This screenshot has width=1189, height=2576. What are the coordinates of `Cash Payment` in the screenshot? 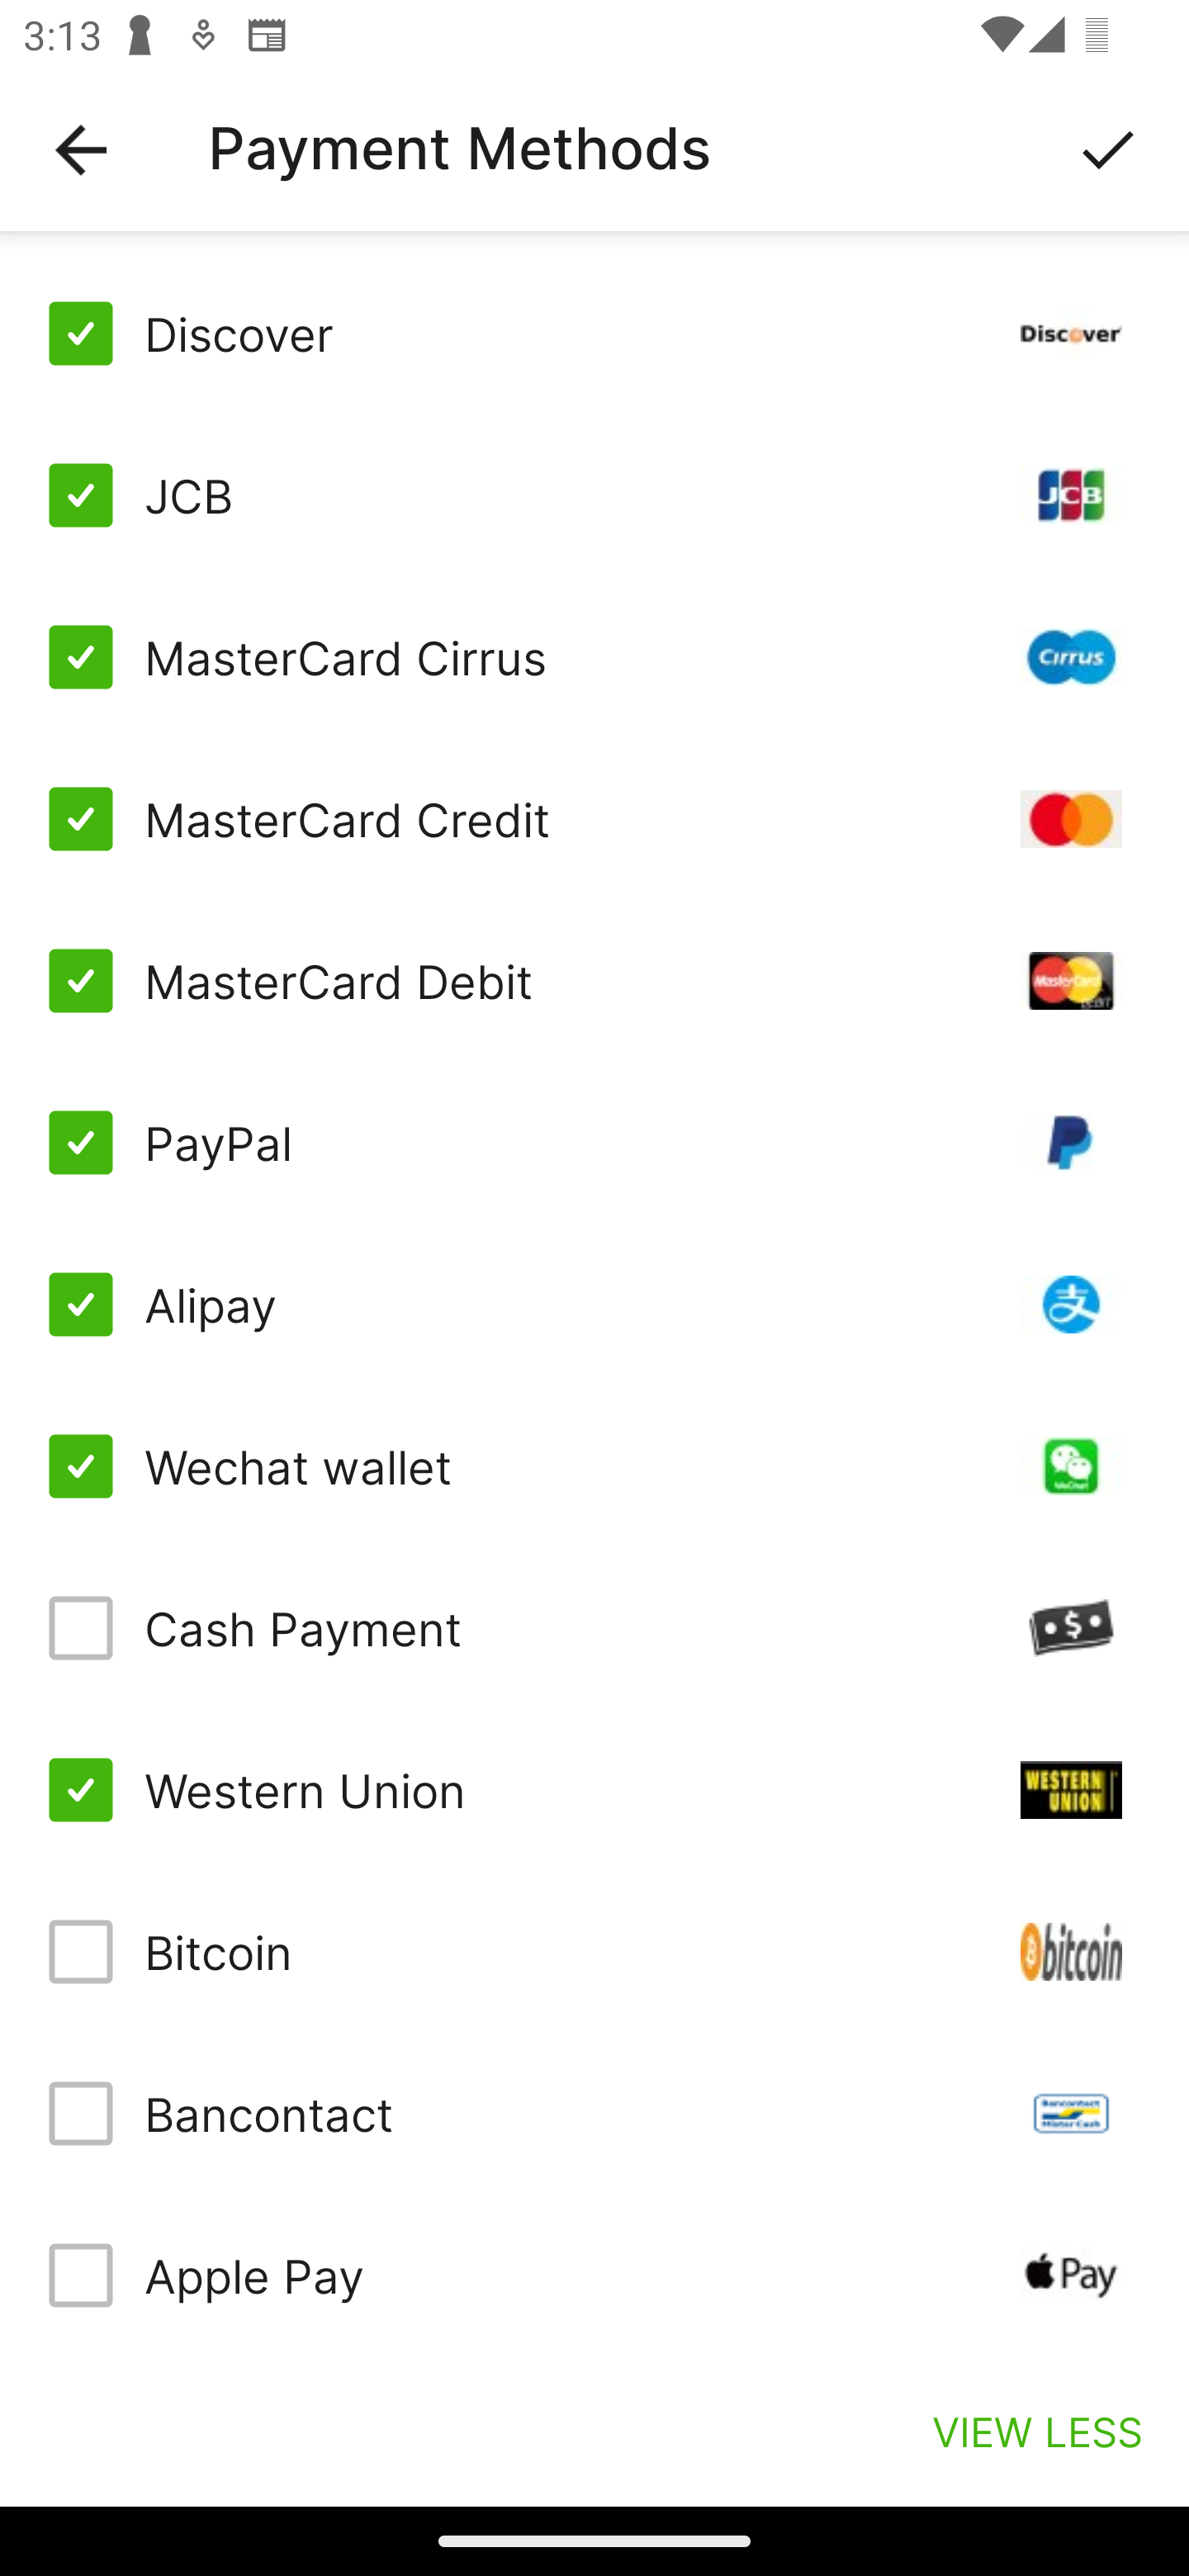 It's located at (594, 1628).